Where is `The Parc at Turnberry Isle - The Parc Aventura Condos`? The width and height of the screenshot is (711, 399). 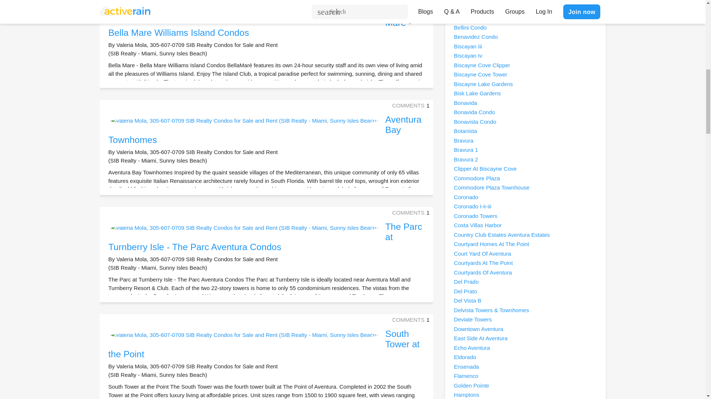
The Parc at Turnberry Isle - The Parc Aventura Condos is located at coordinates (265, 236).